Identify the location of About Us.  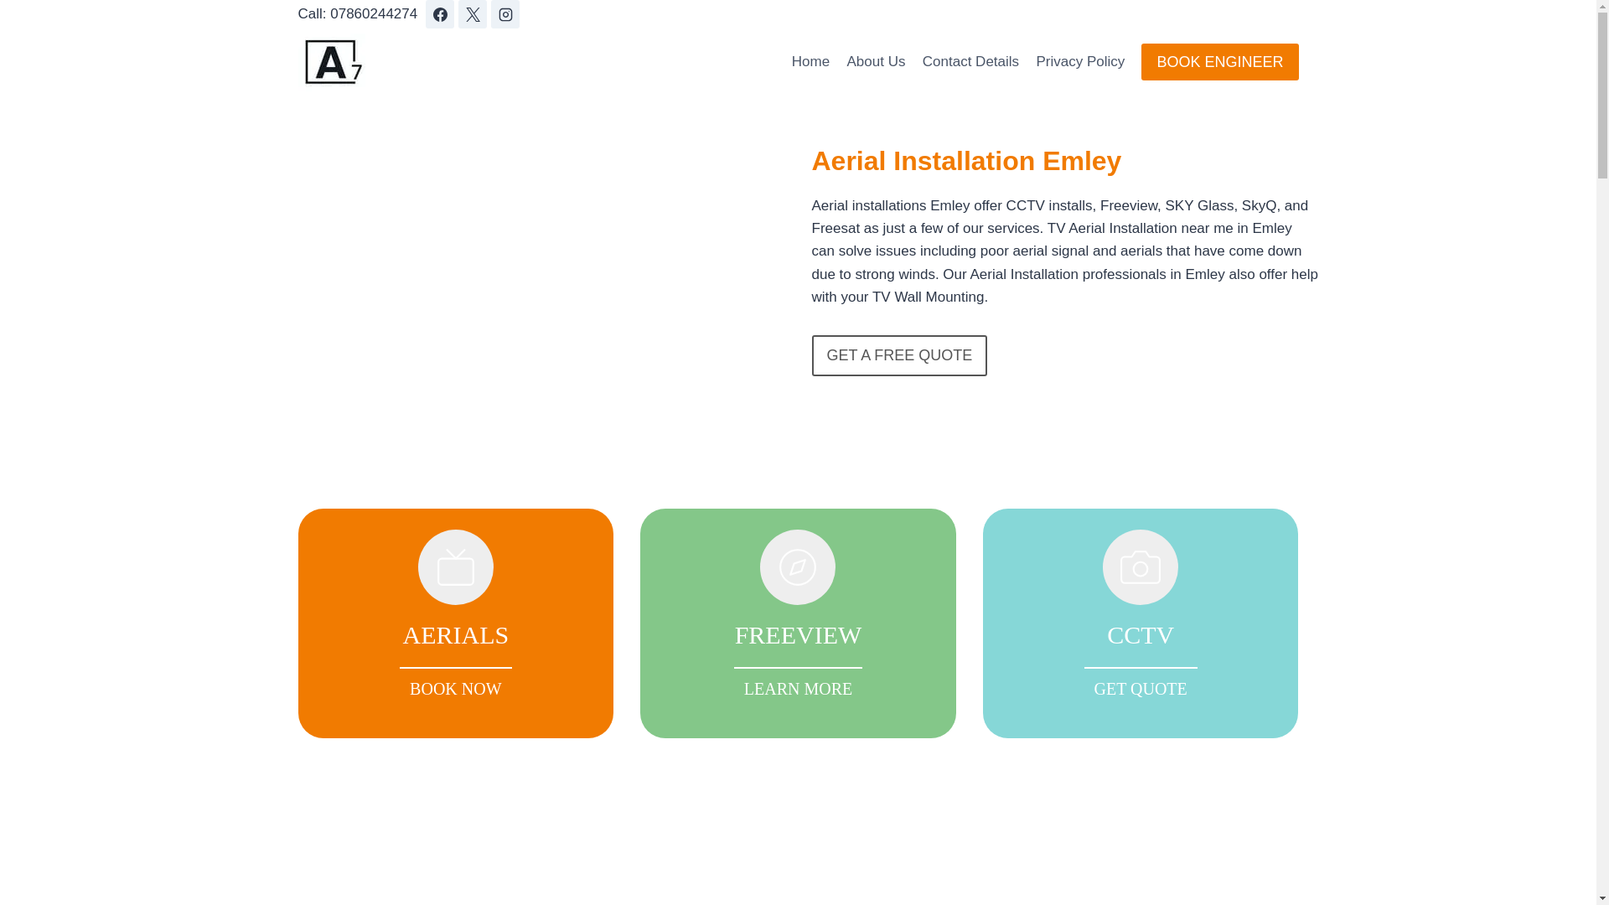
(811, 62).